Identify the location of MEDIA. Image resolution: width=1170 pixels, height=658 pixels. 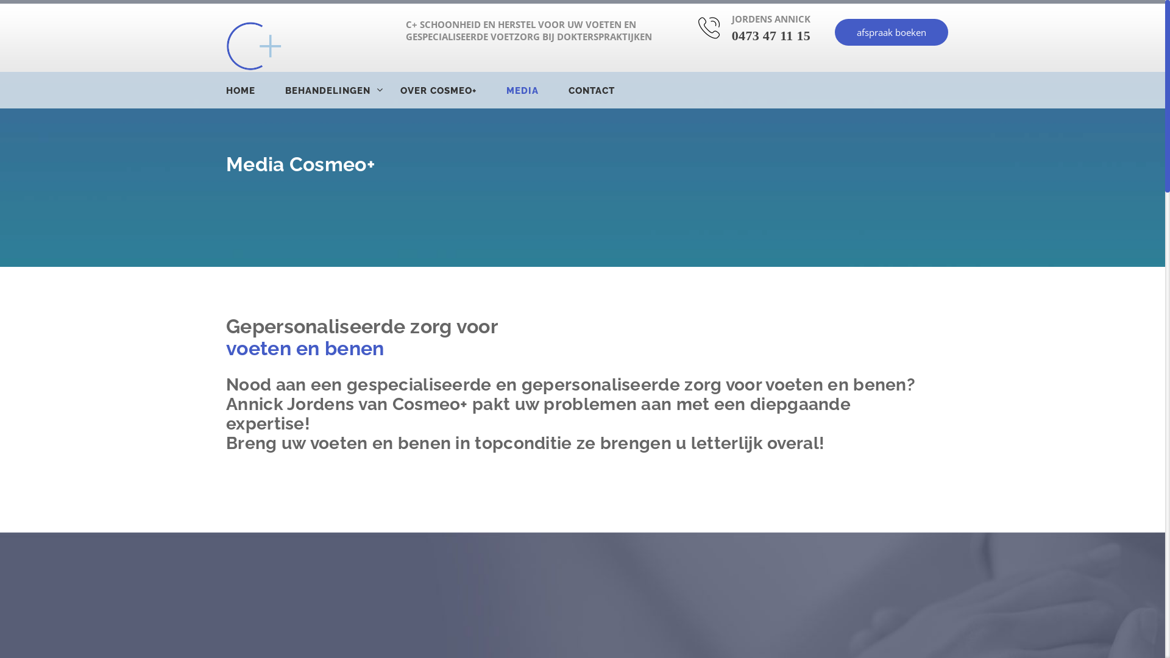
(536, 91).